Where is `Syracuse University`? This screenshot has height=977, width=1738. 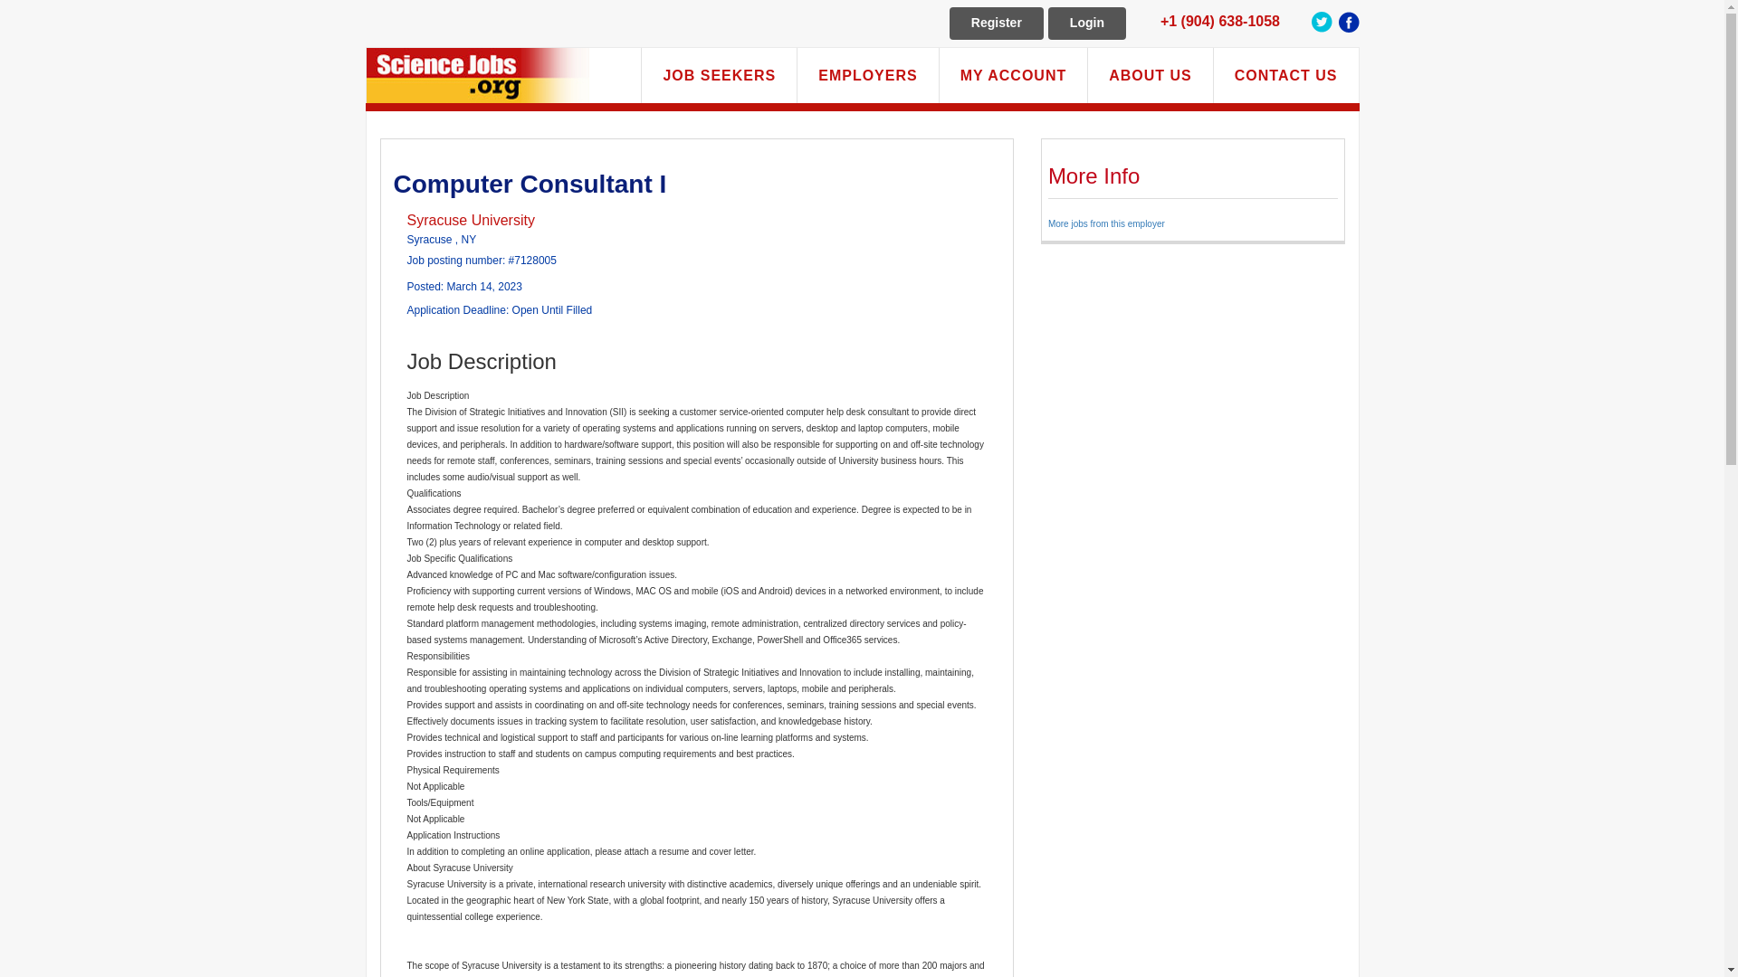 Syracuse University is located at coordinates (471, 220).